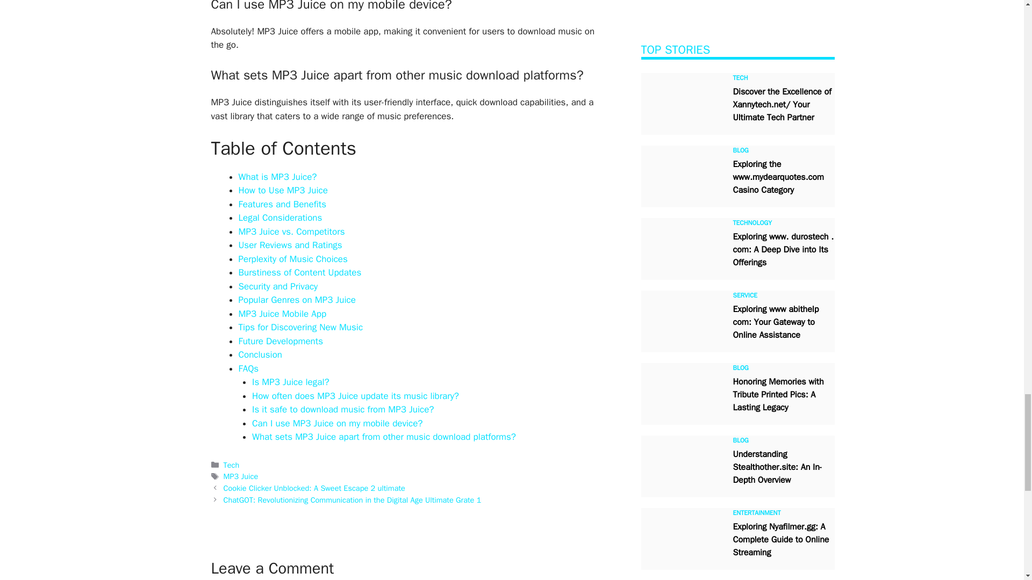 This screenshot has height=580, width=1032. What do you see at coordinates (343, 409) in the screenshot?
I see `Is it safe to download music from MP3 Juice?` at bounding box center [343, 409].